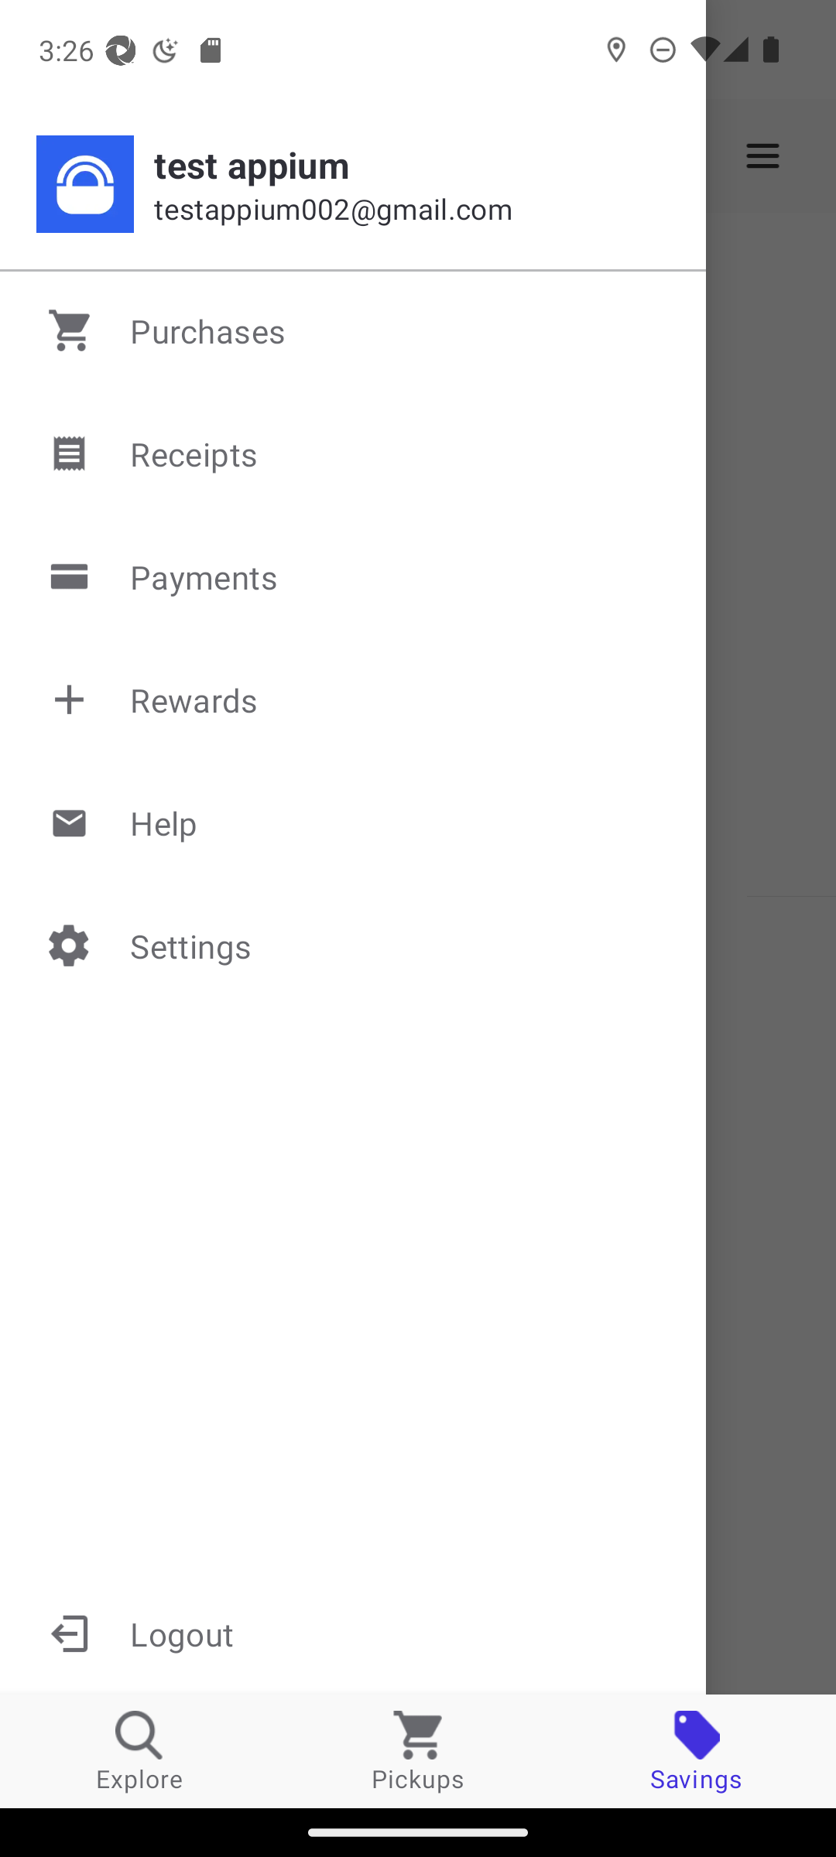 The image size is (836, 1857). What do you see at coordinates (355, 330) in the screenshot?
I see `Purchases` at bounding box center [355, 330].